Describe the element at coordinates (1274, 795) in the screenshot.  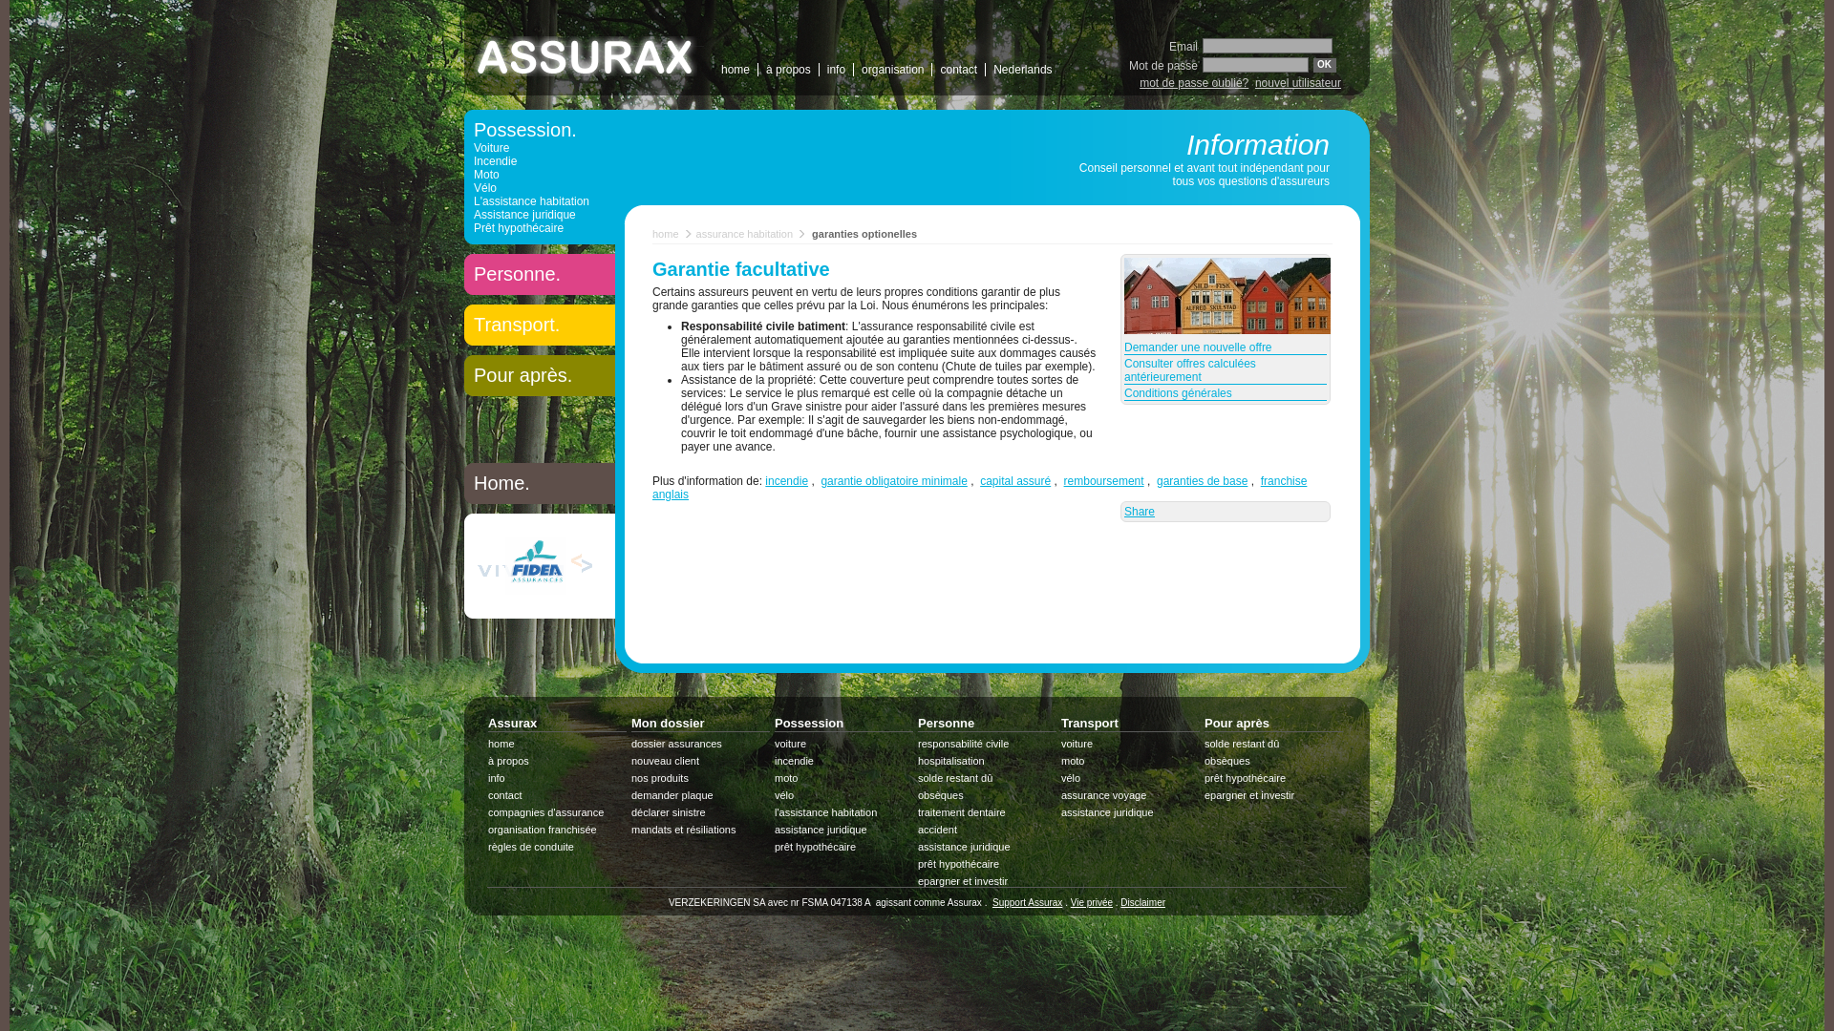
I see `epargner et investir` at that location.